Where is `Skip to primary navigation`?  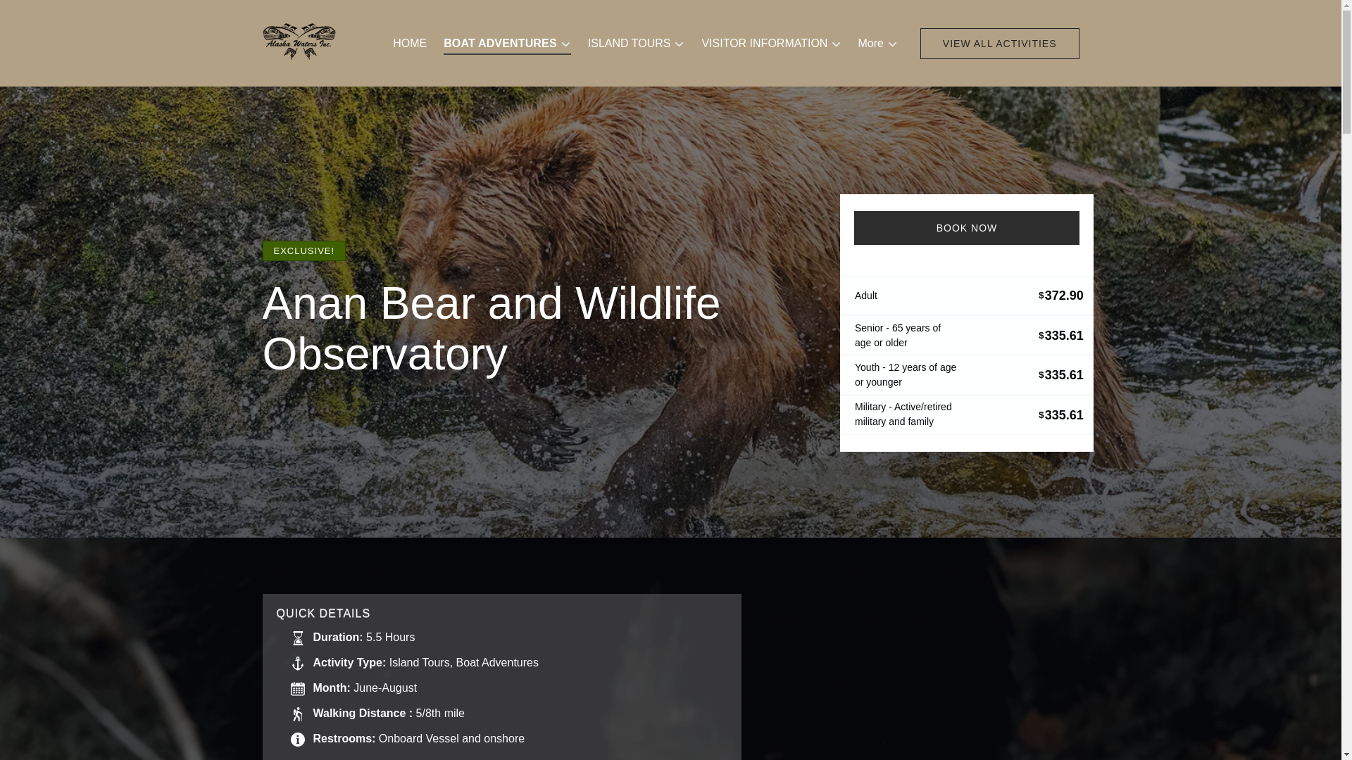 Skip to primary navigation is located at coordinates (71, 15).